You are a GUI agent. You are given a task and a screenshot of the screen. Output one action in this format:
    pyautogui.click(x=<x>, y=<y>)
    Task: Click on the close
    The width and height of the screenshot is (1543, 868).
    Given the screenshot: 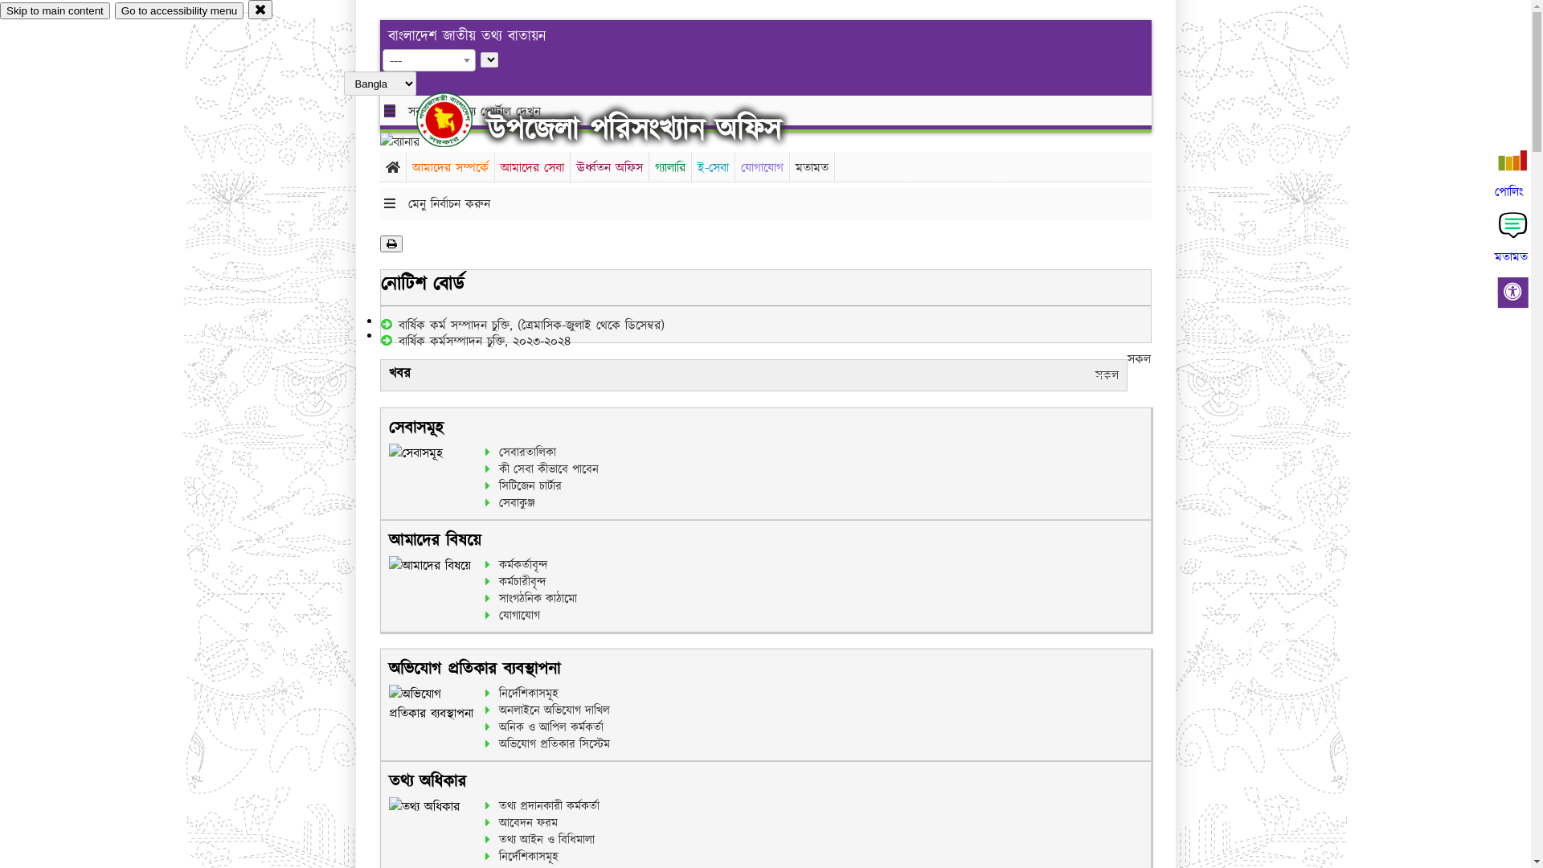 What is the action you would take?
    pyautogui.click(x=260, y=10)
    